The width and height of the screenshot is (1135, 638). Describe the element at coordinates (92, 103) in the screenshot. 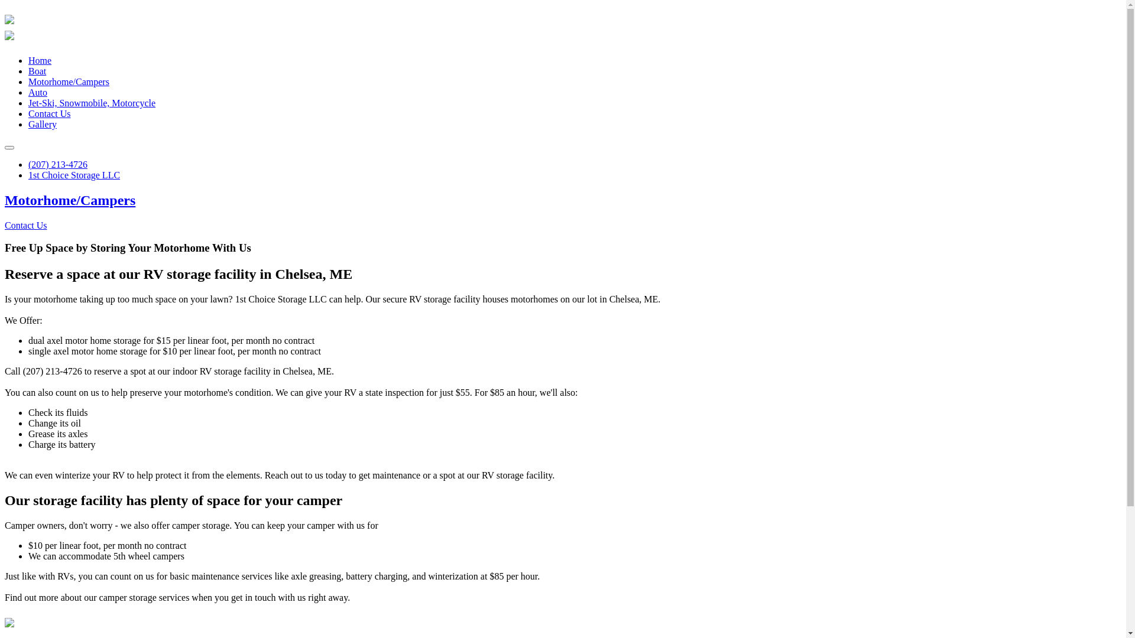

I see `Jet-Ski, Snowmobile, Motorcycle` at that location.